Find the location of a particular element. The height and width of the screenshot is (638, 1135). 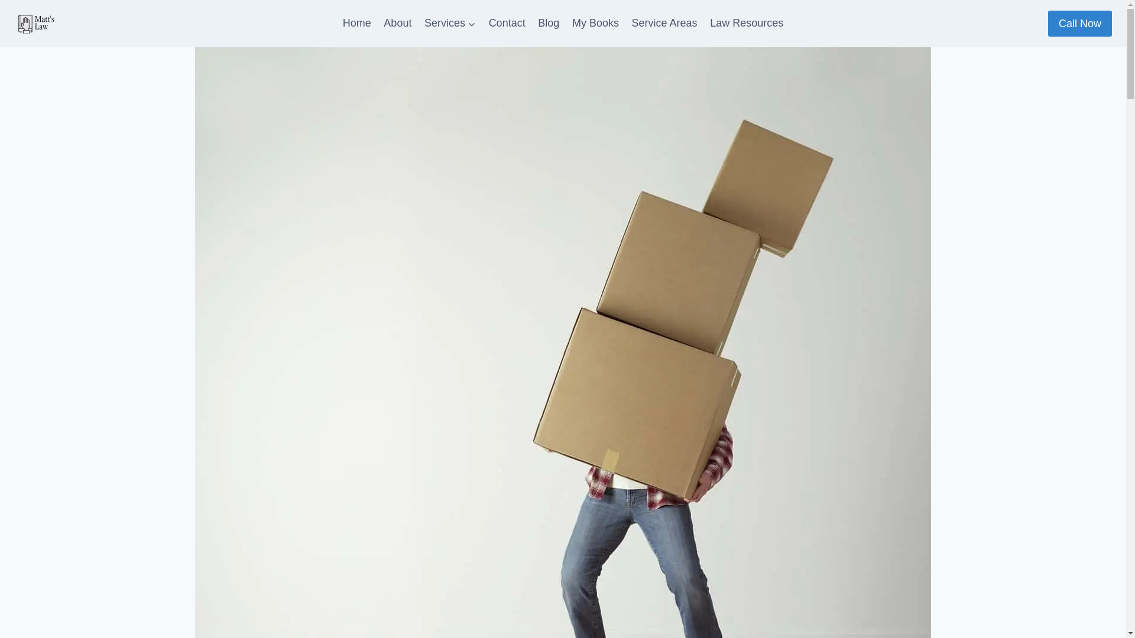

My Books is located at coordinates (595, 22).